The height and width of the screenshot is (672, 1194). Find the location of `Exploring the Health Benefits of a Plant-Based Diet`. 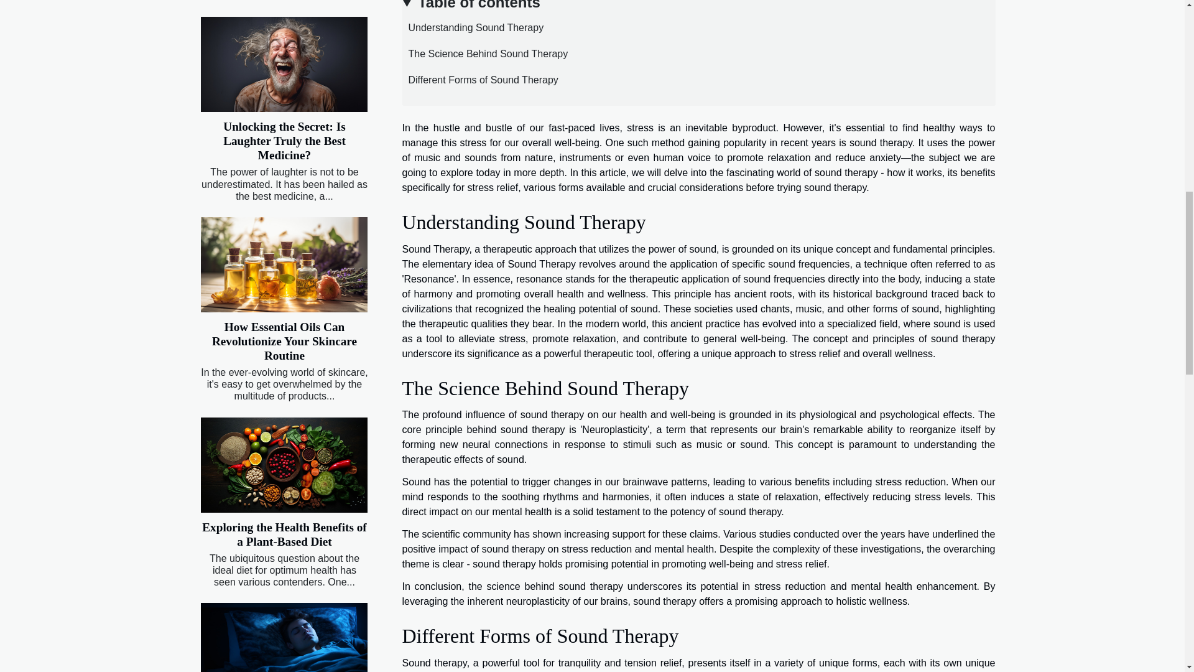

Exploring the Health Benefits of a Plant-Based Diet is located at coordinates (284, 534).